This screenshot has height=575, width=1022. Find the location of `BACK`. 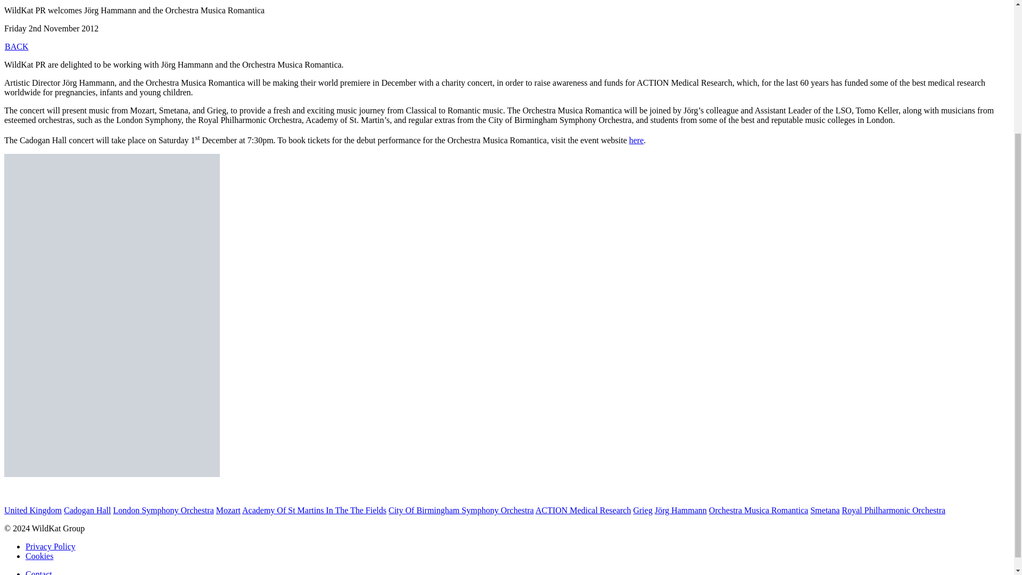

BACK is located at coordinates (16, 46).